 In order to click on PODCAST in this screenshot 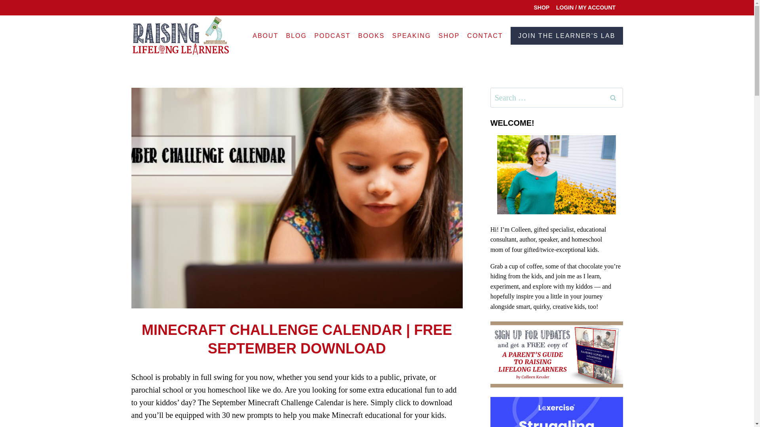, I will do `click(332, 36)`.